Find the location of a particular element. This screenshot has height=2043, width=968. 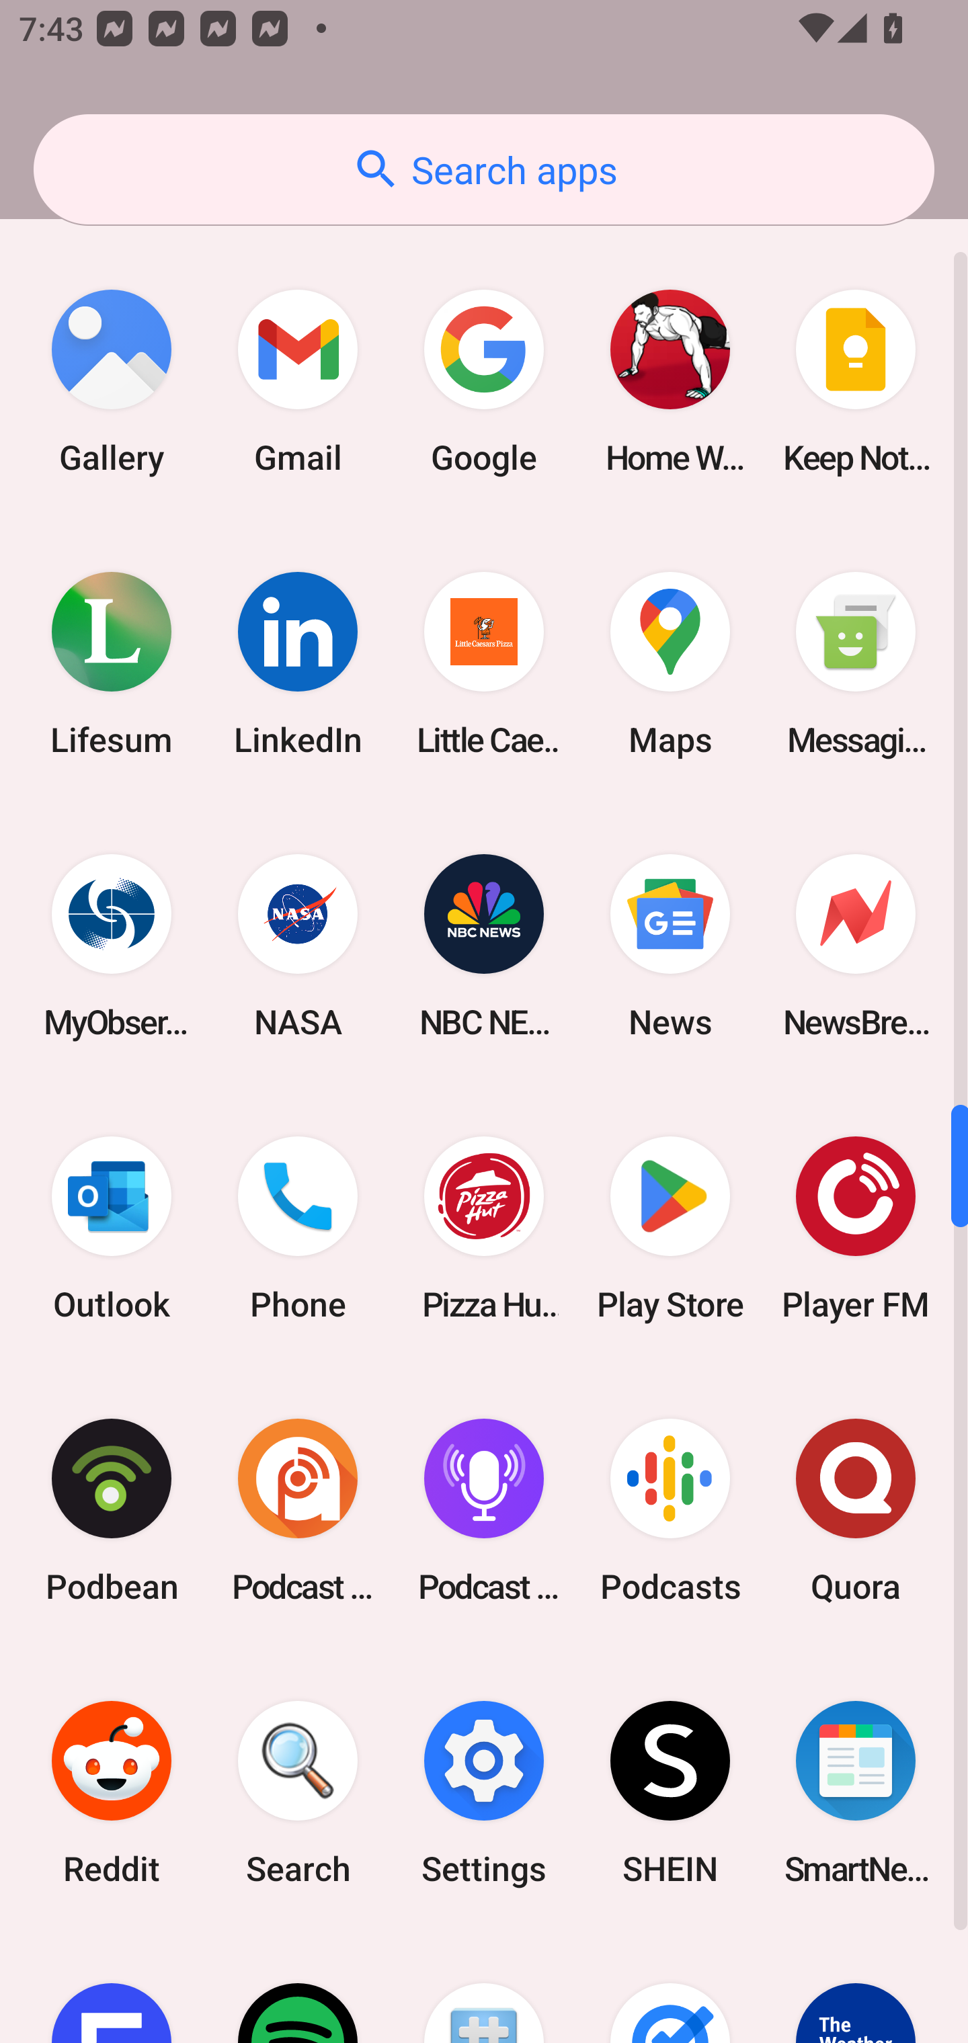

Podcasts is located at coordinates (670, 1511).